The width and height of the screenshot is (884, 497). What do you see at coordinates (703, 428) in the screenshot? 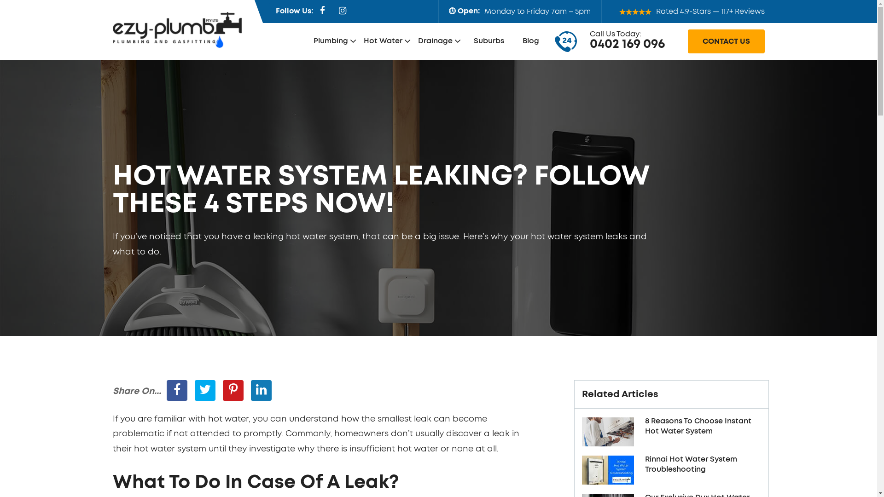
I see `8 Reasons To Choose Instant Hot Water System` at bounding box center [703, 428].